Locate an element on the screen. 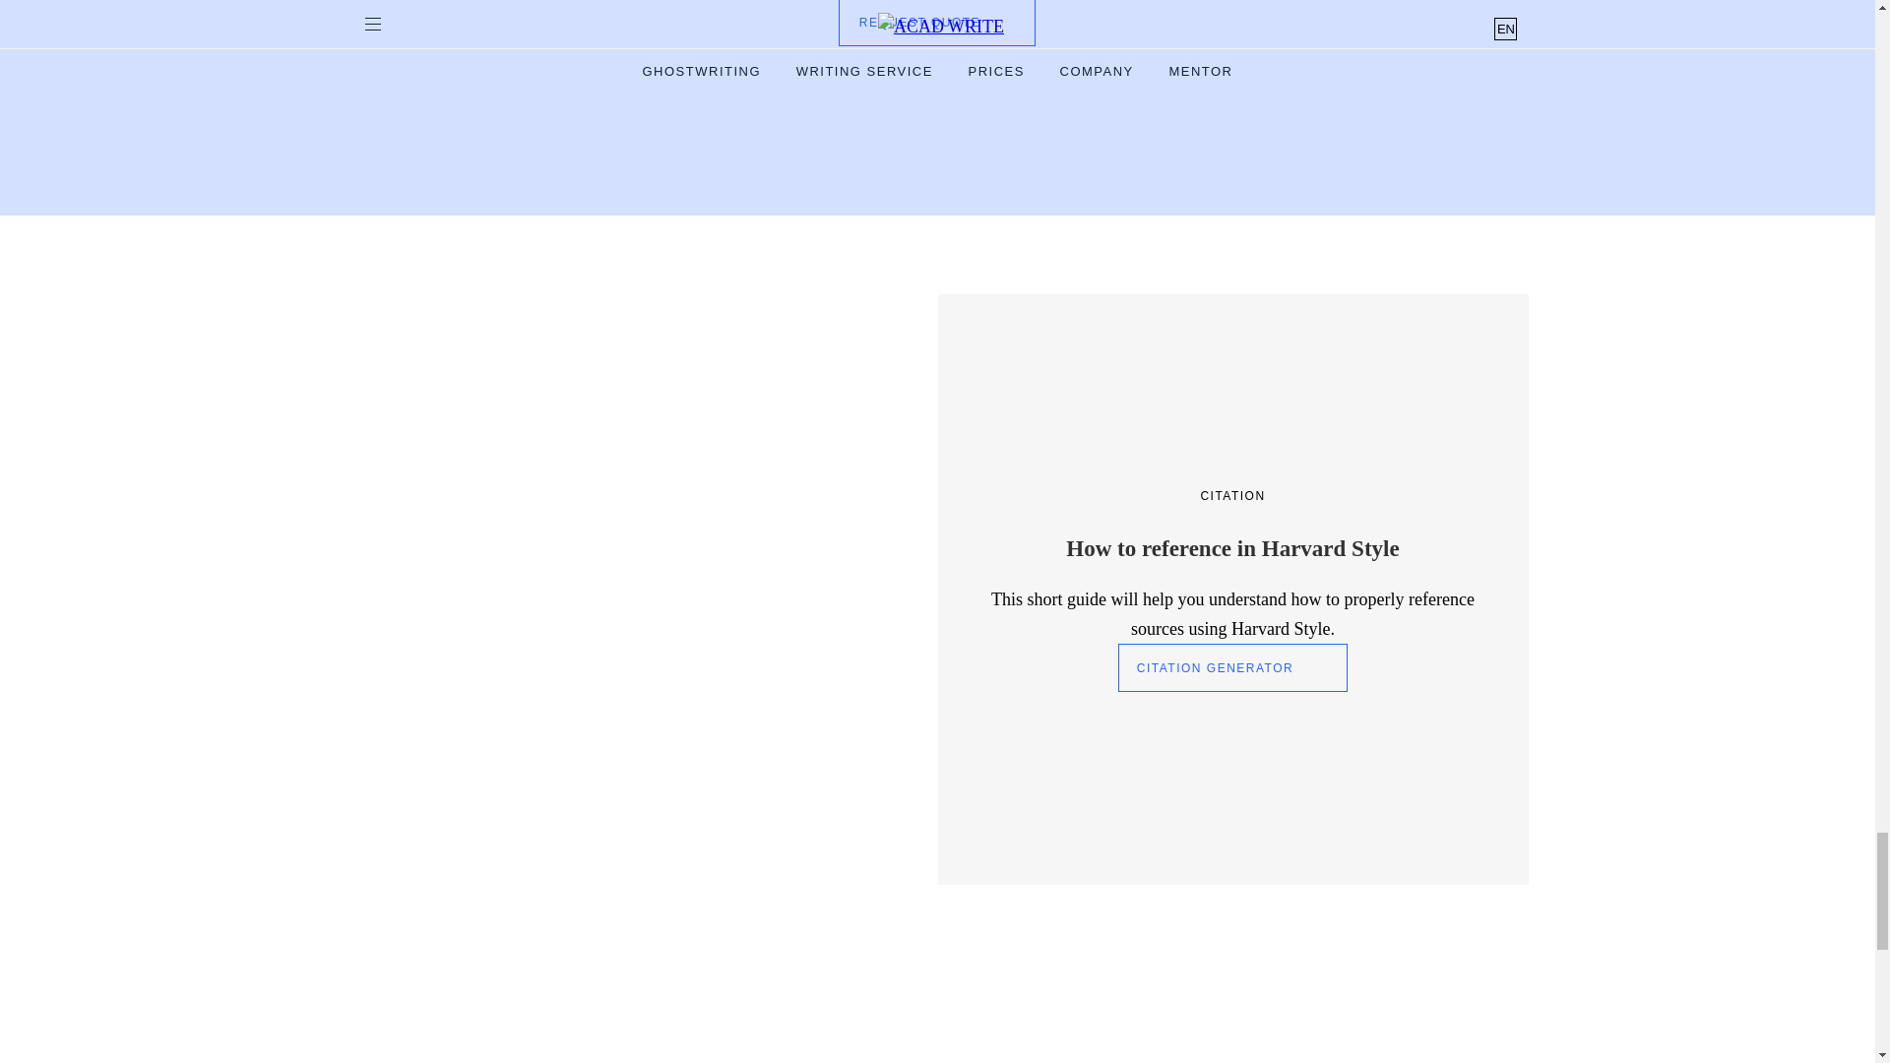 This screenshot has width=1890, height=1063. arrow-left is located at coordinates (1314, 862).